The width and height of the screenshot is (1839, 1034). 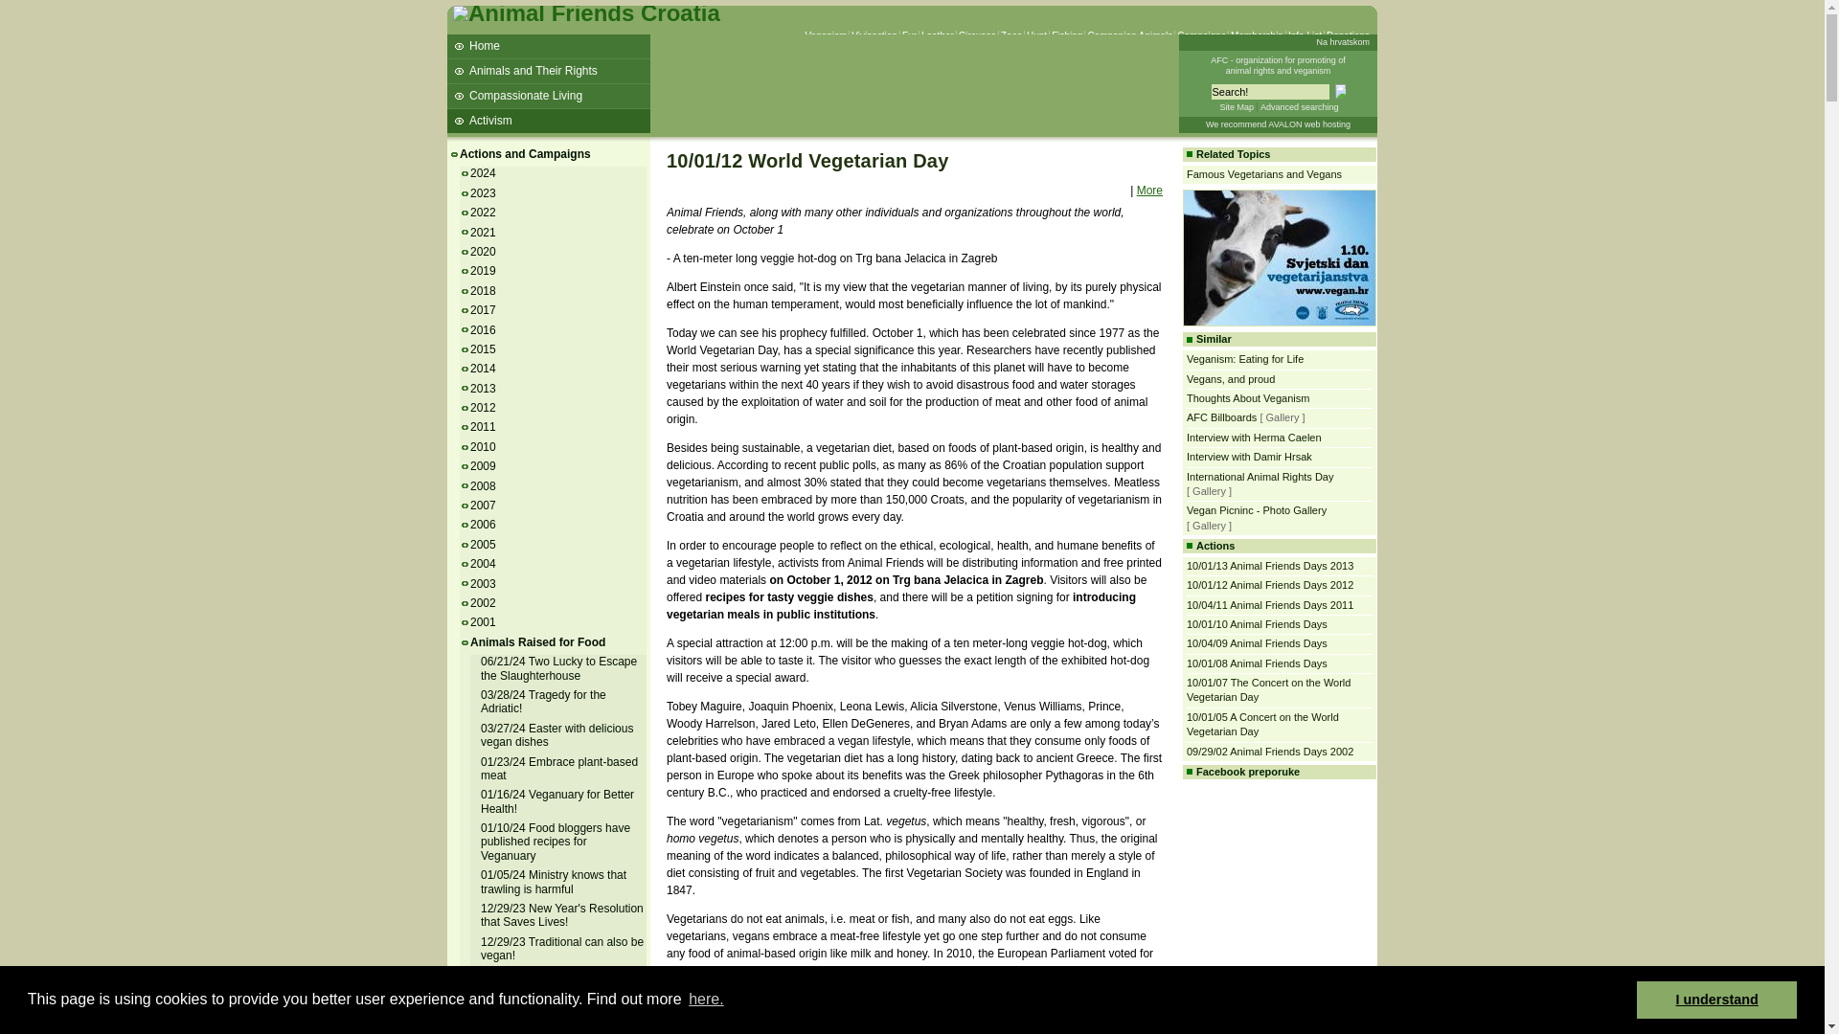 I want to click on 2017, so click(x=485, y=310).